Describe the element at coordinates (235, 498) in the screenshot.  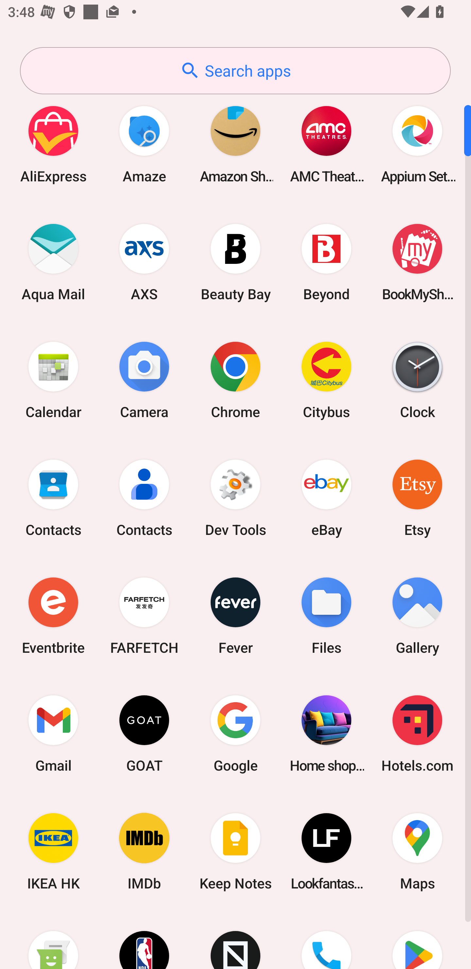
I see `Dev Tools` at that location.